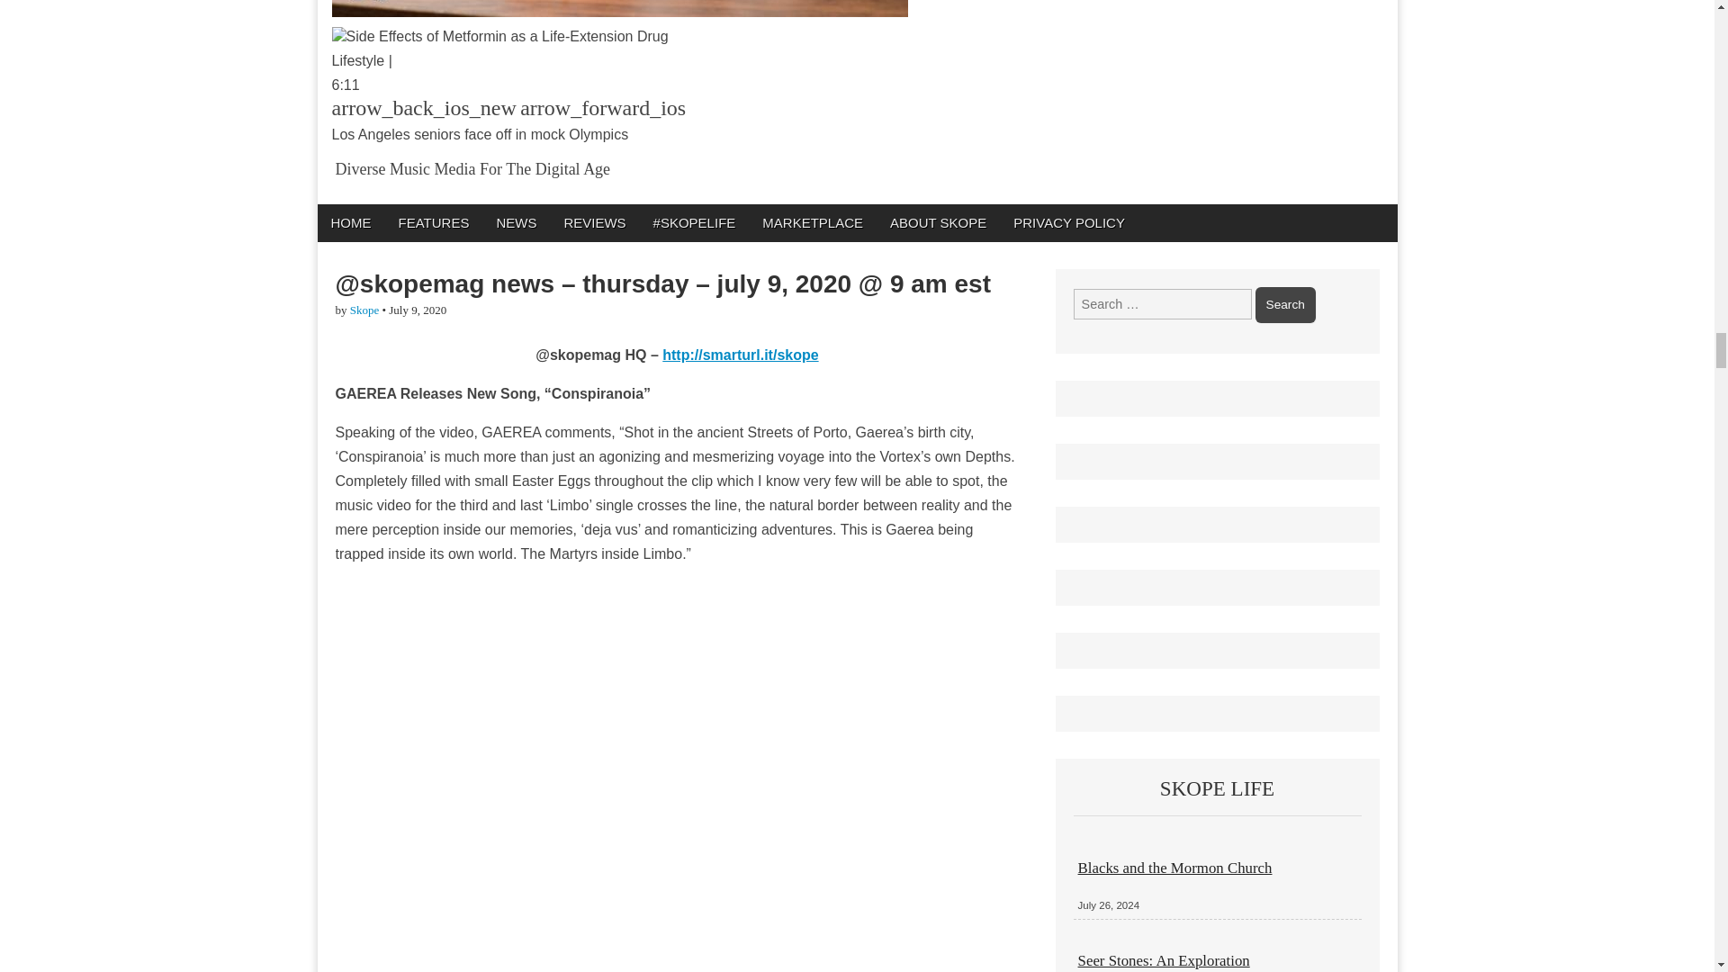 The width and height of the screenshot is (1728, 972). What do you see at coordinates (349, 221) in the screenshot?
I see `HOME` at bounding box center [349, 221].